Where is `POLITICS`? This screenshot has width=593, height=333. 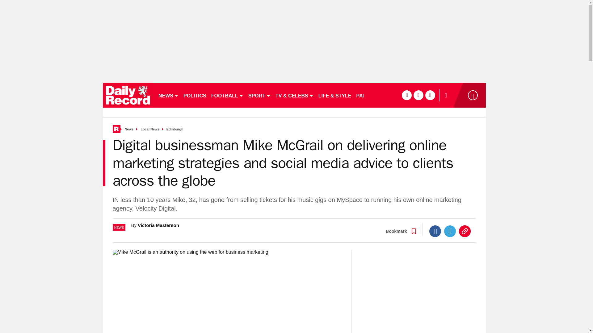
POLITICS is located at coordinates (195, 95).